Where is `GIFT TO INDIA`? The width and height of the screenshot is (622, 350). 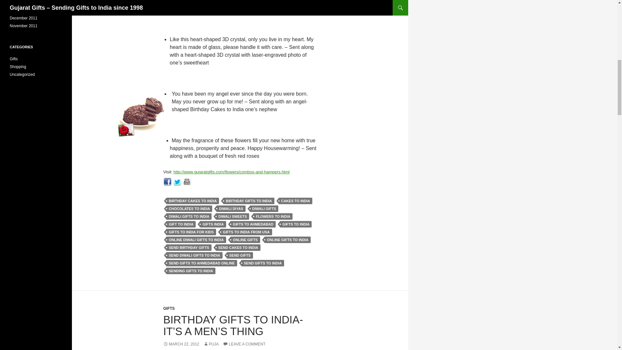
GIFT TO INDIA is located at coordinates (181, 224).